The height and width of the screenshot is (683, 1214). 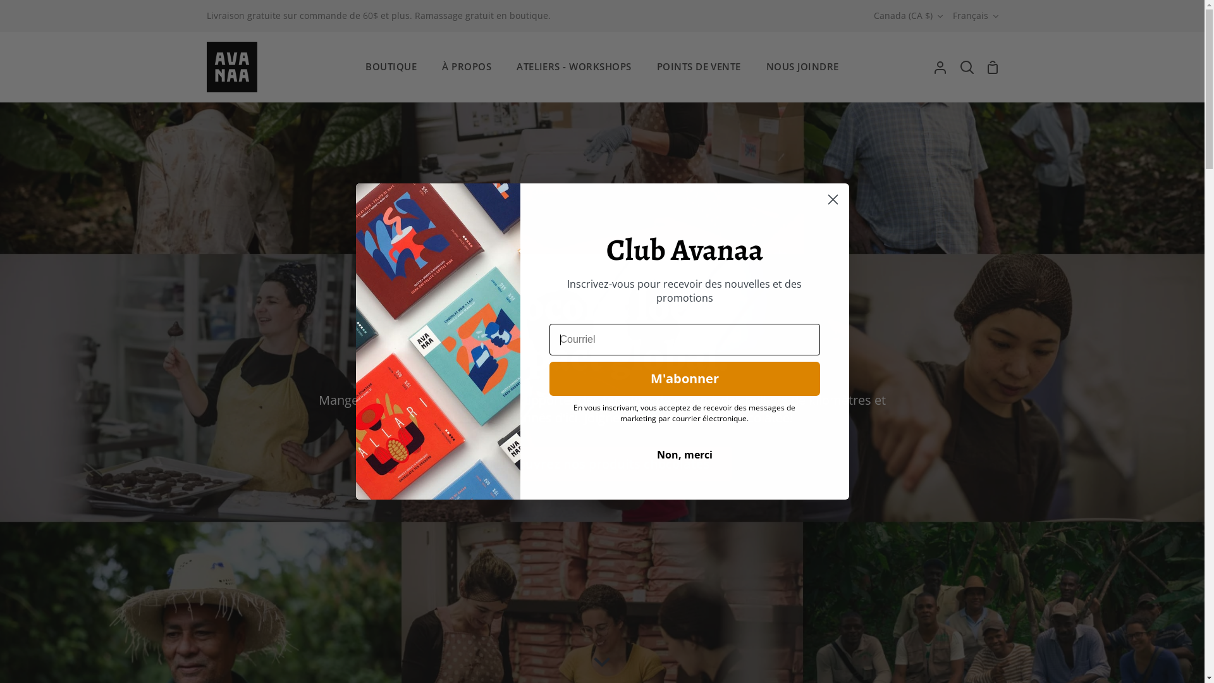 I want to click on Panier, so click(x=993, y=67).